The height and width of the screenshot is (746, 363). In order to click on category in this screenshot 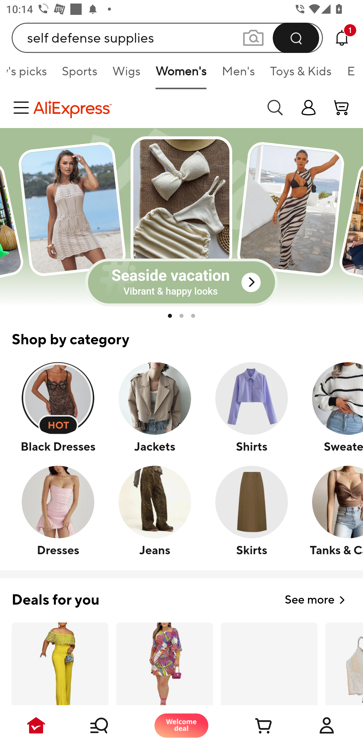, I will do `click(23, 107)`.